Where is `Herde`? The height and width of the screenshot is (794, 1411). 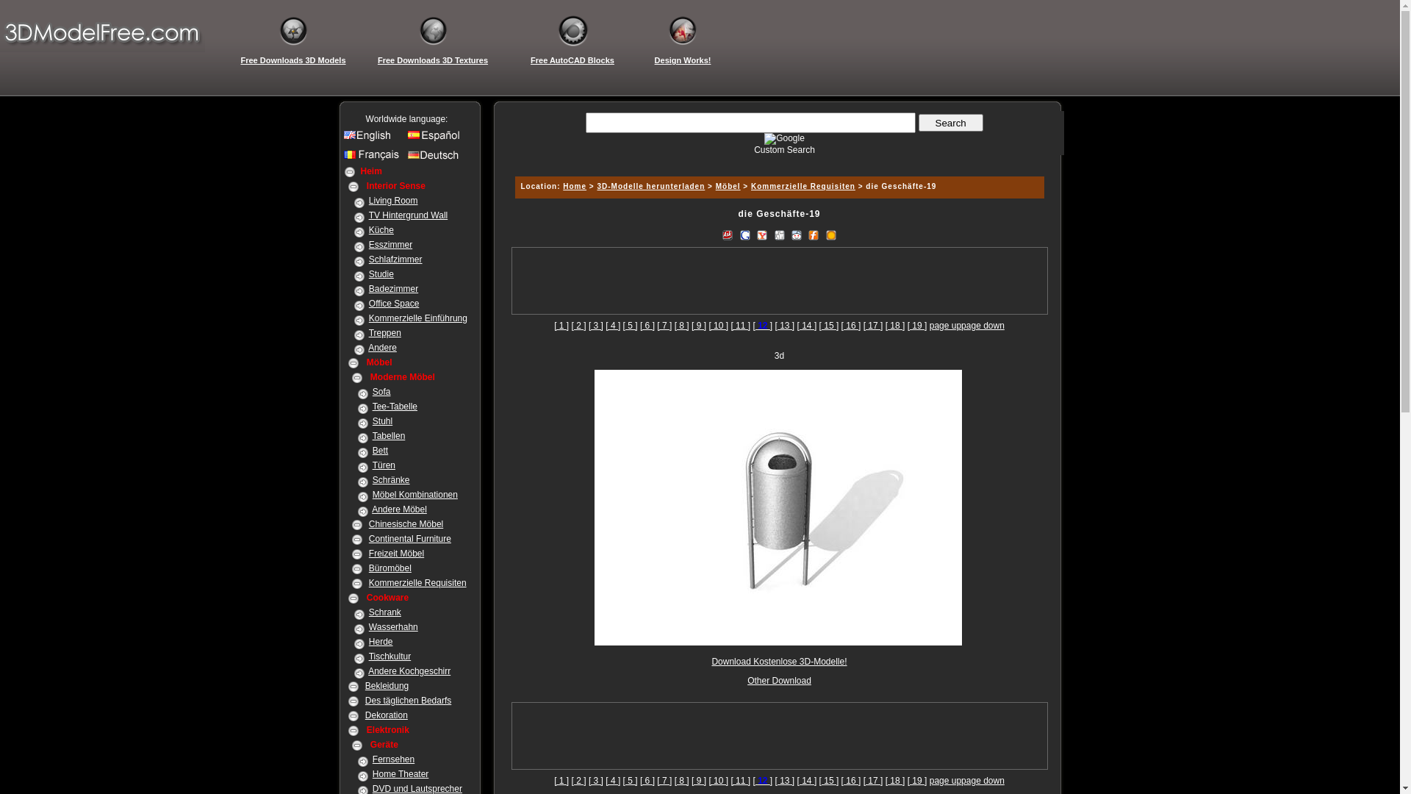
Herde is located at coordinates (381, 642).